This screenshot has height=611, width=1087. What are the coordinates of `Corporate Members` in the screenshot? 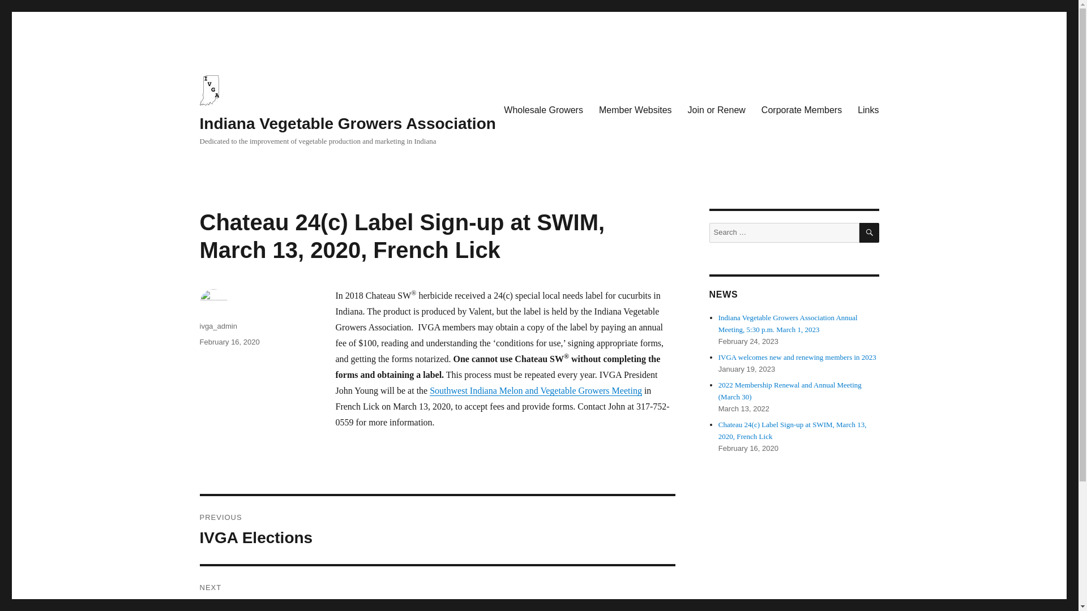 It's located at (802, 110).